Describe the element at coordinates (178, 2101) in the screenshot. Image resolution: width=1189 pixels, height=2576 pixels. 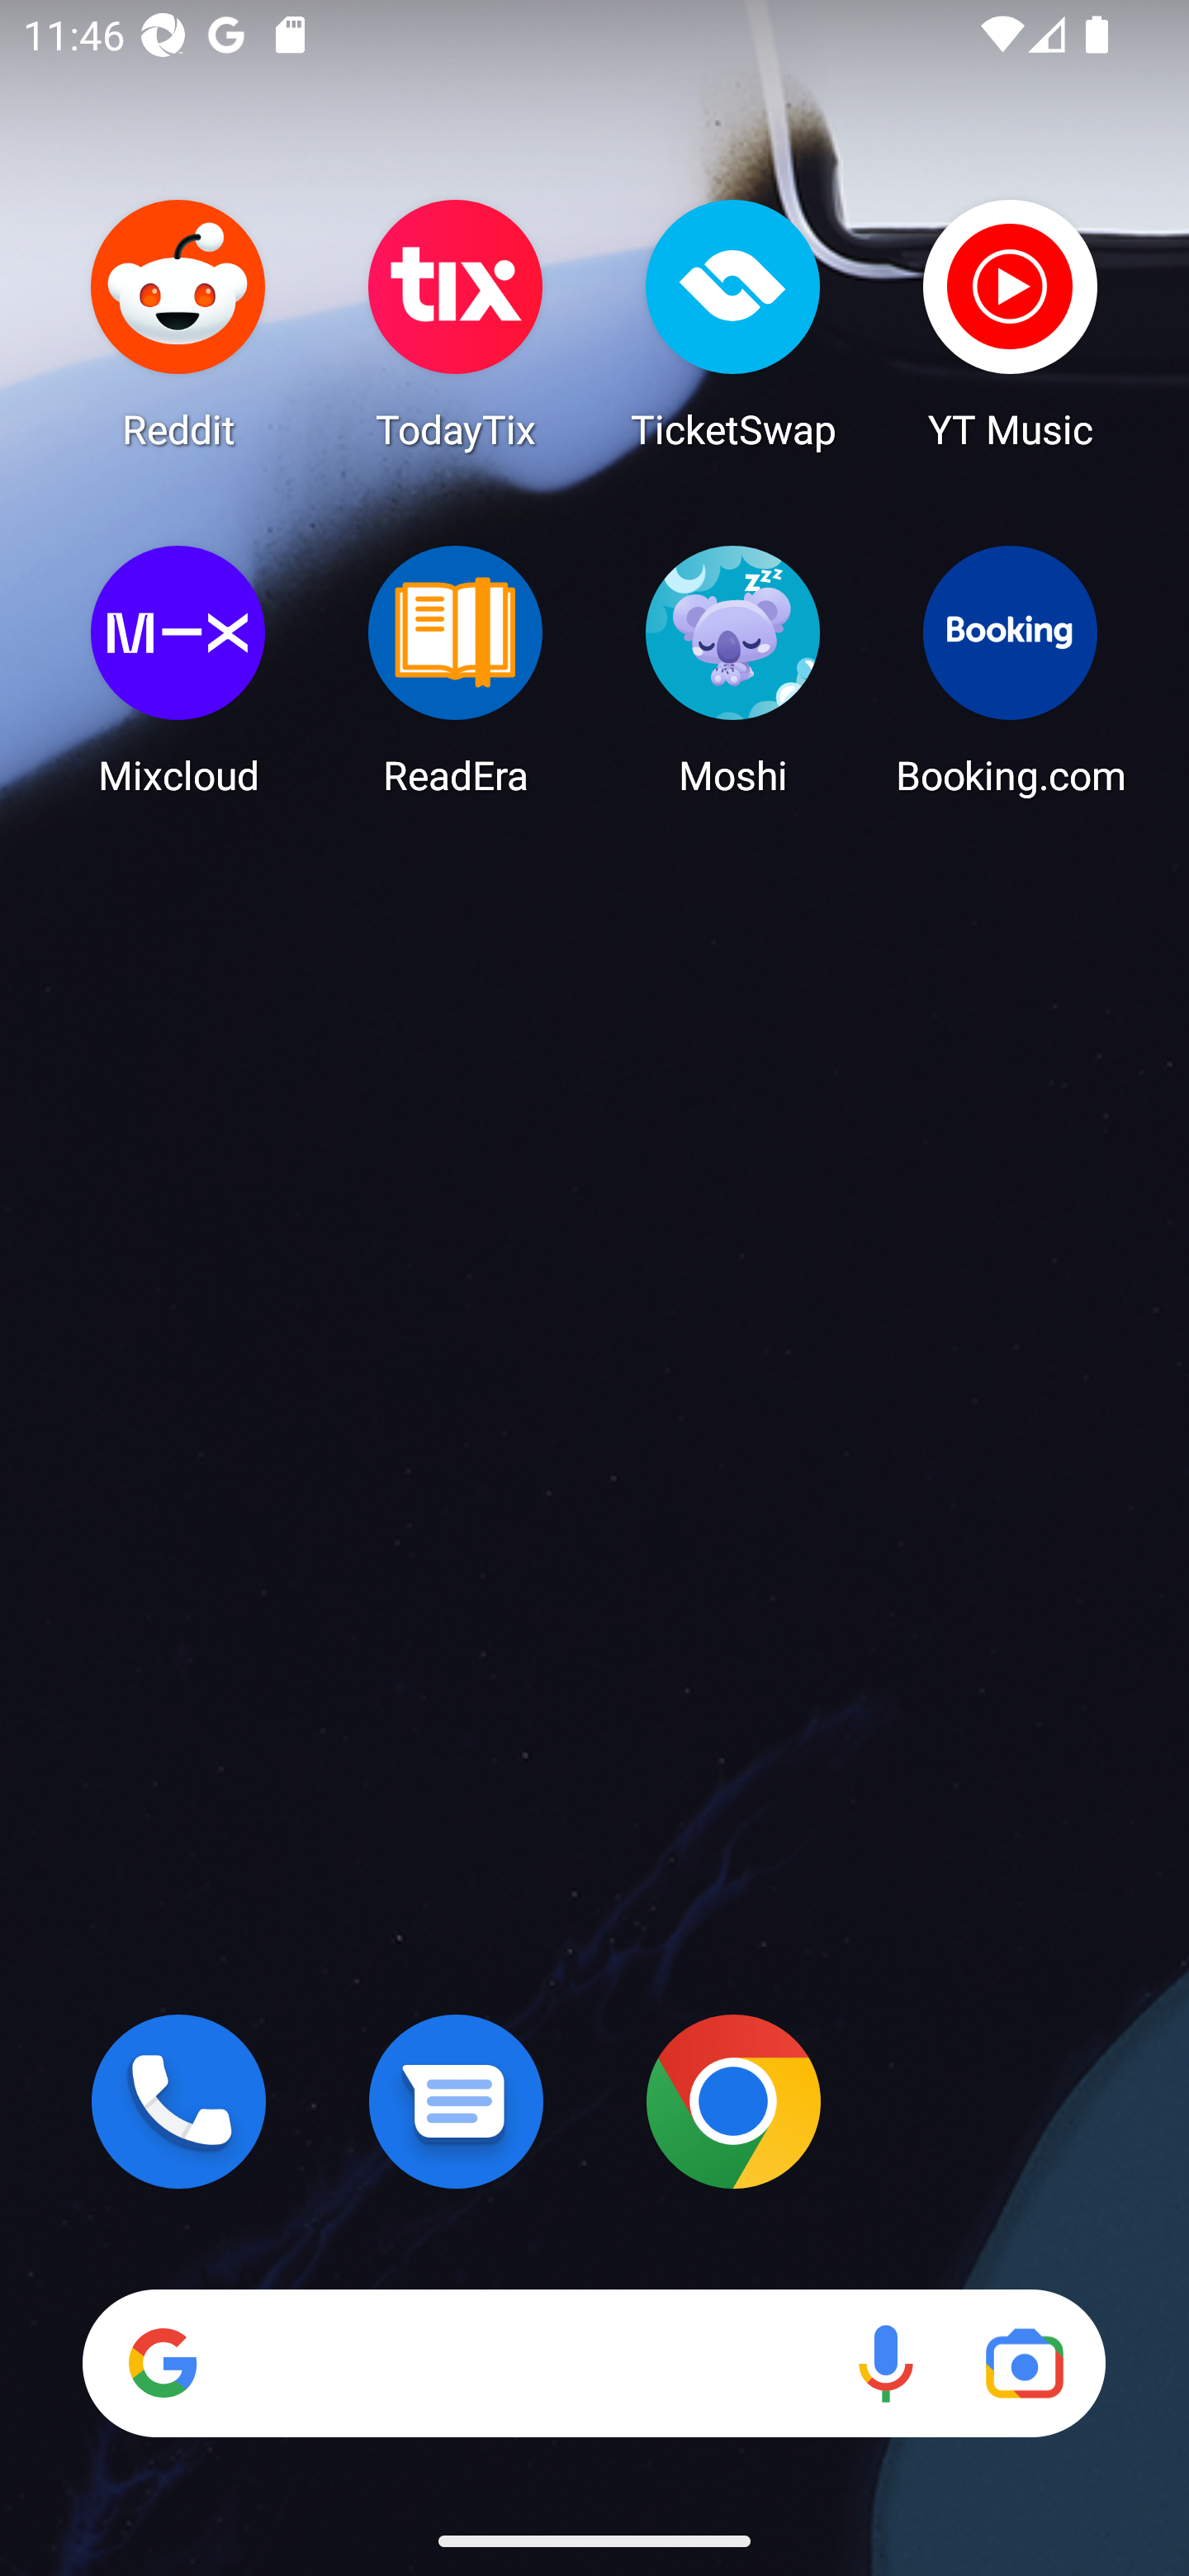
I see `Phone` at that location.